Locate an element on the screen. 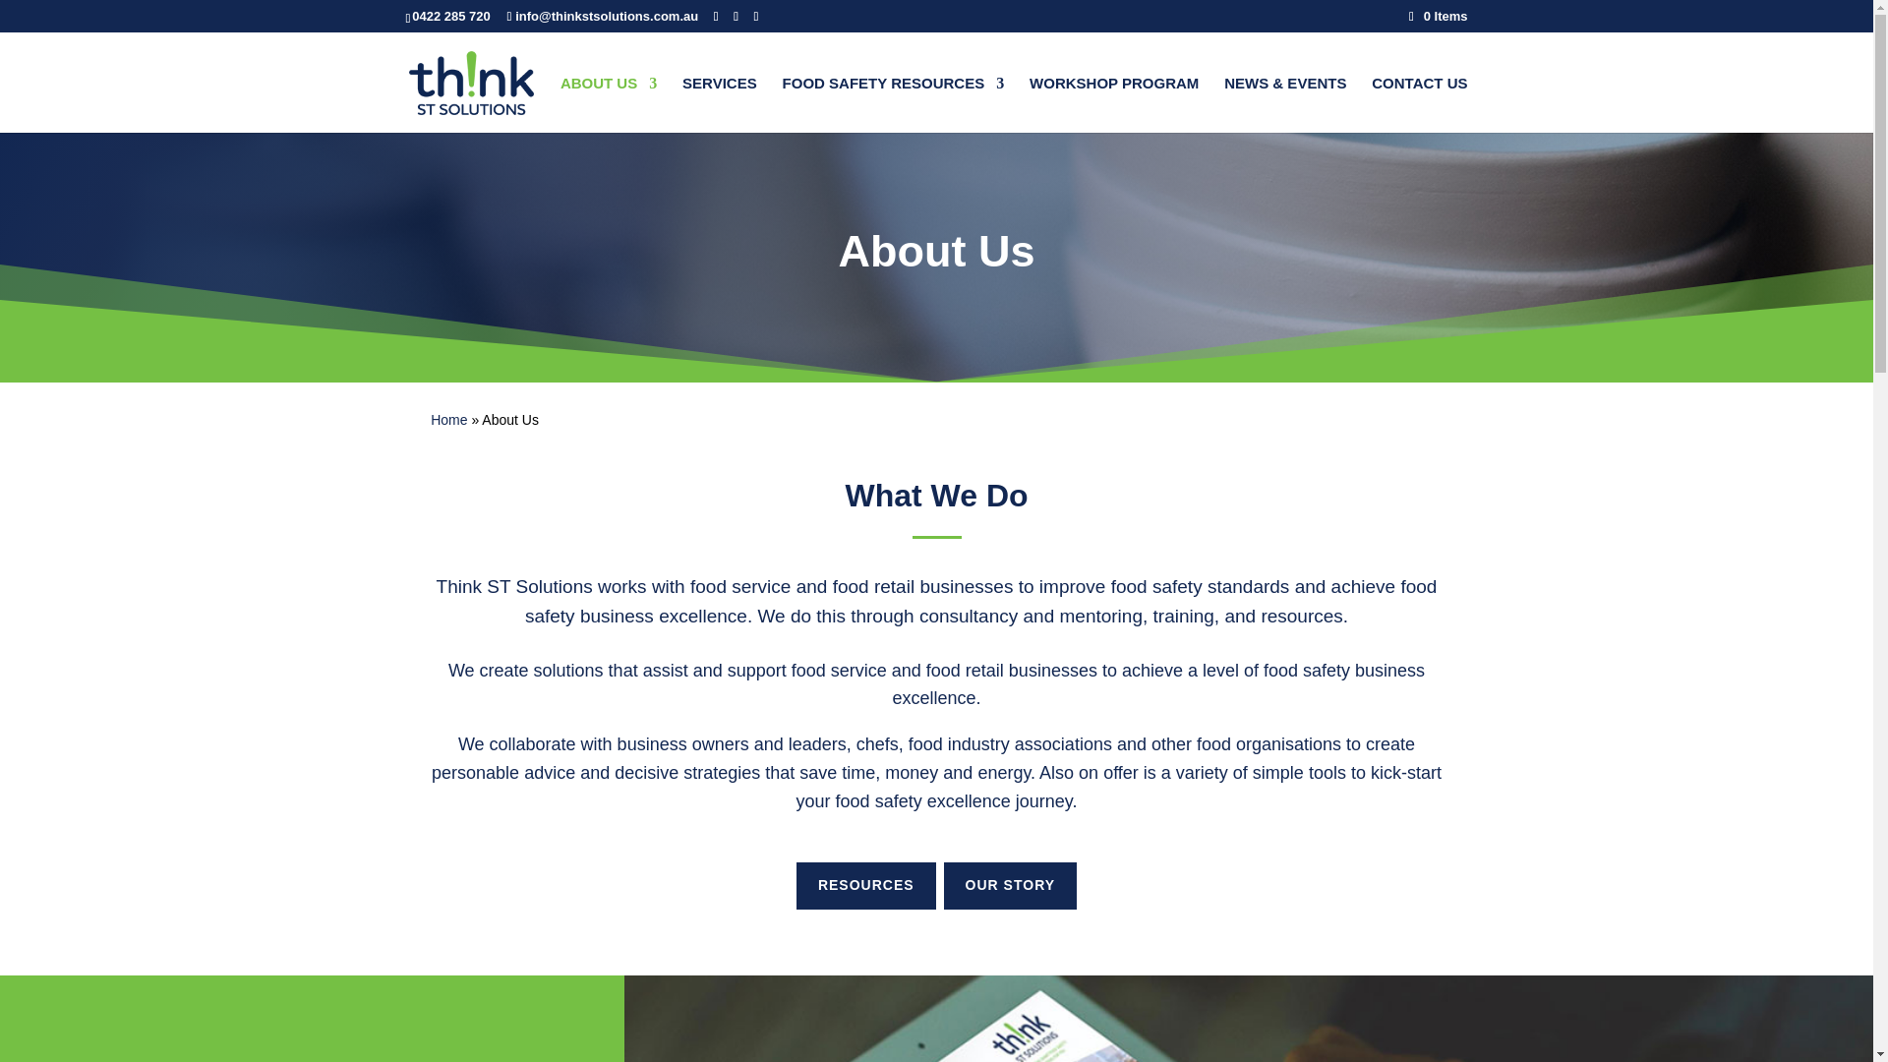  0422 285 720 is located at coordinates (450, 16).